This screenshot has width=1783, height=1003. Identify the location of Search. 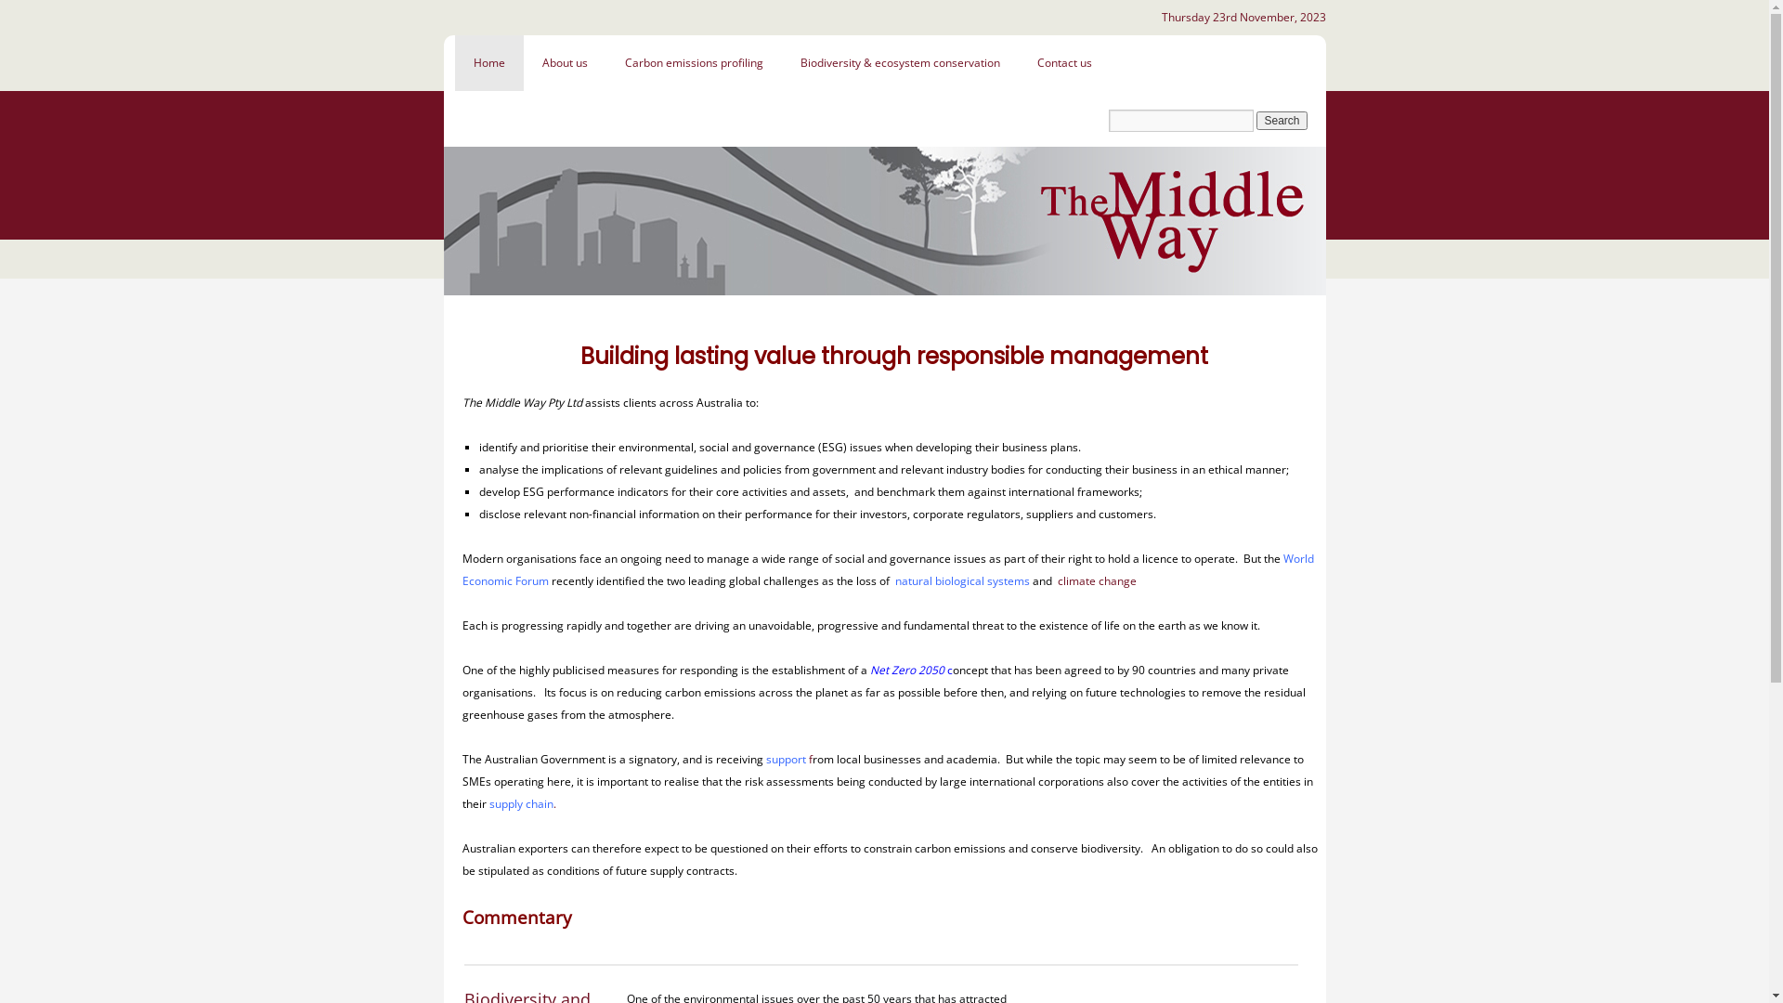
(1282, 121).